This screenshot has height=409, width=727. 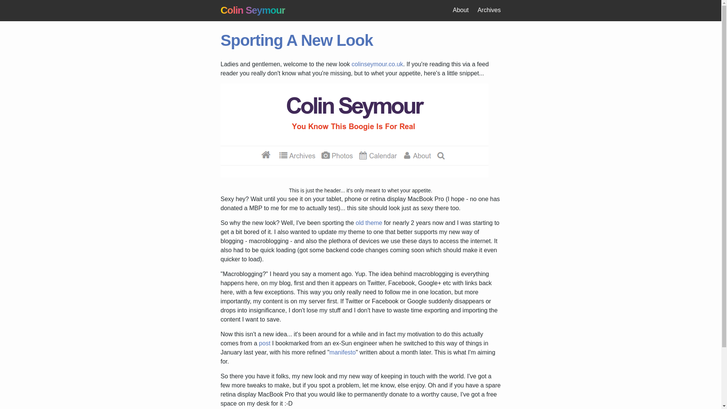 What do you see at coordinates (377, 64) in the screenshot?
I see `colinseymour.co.uk` at bounding box center [377, 64].